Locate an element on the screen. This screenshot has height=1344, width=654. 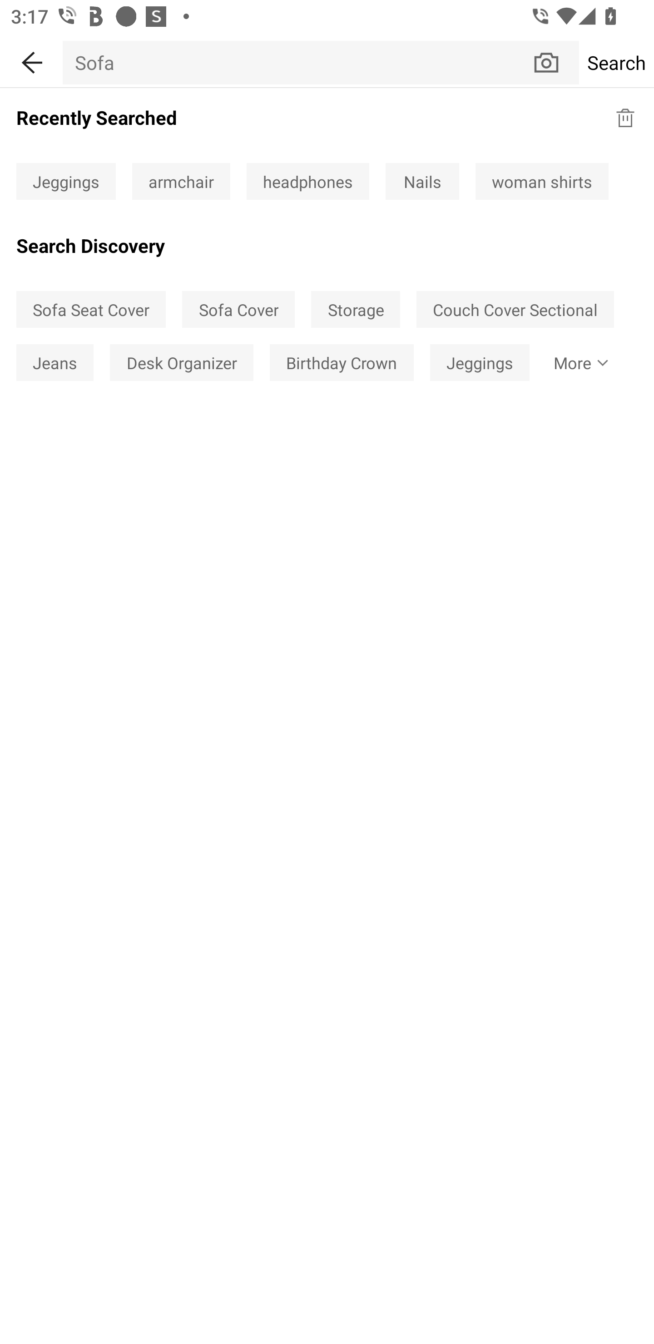
Jeggings is located at coordinates (66, 182).